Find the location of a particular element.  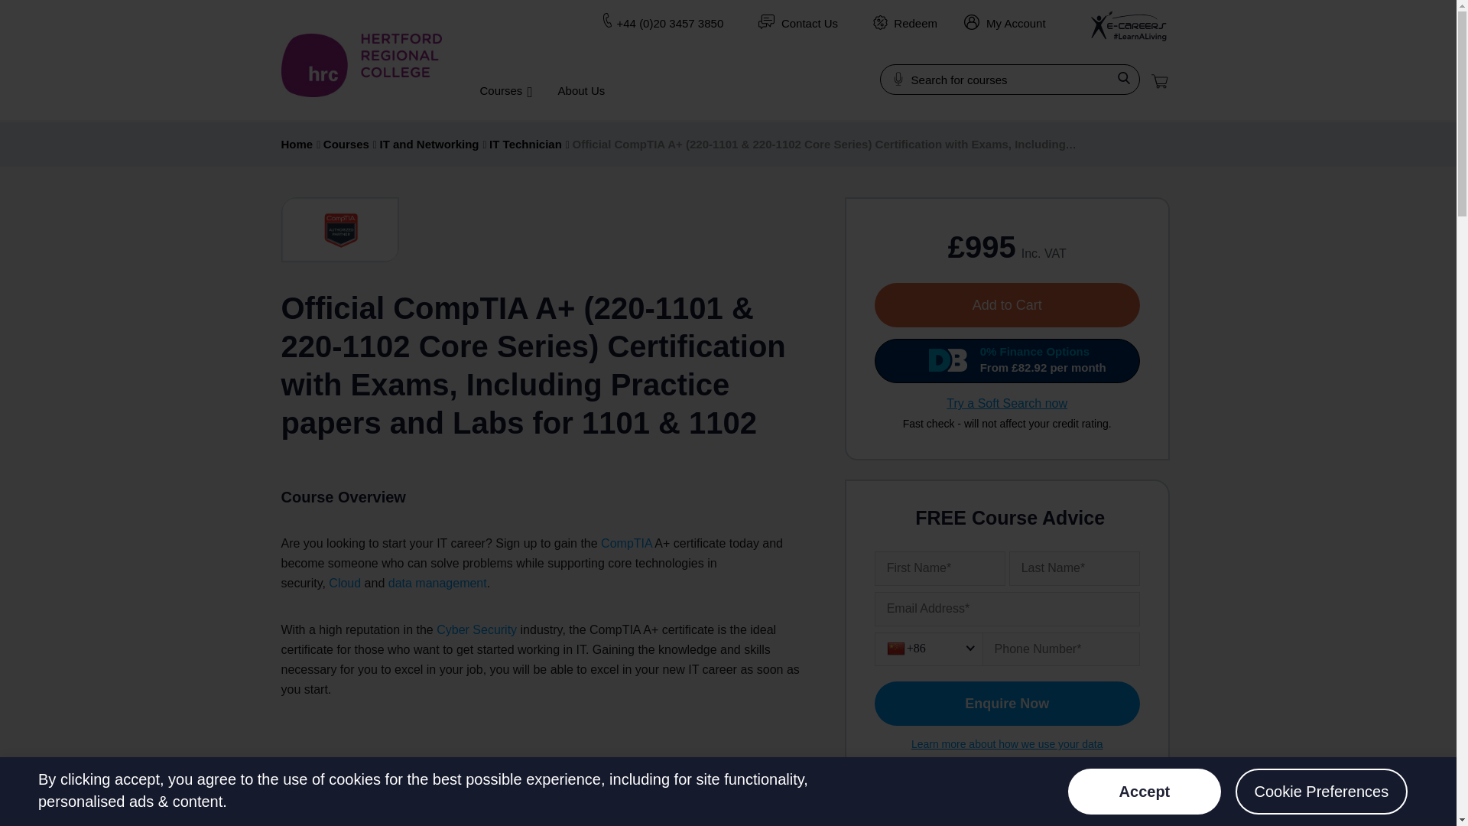

Redeem is located at coordinates (881, 22).